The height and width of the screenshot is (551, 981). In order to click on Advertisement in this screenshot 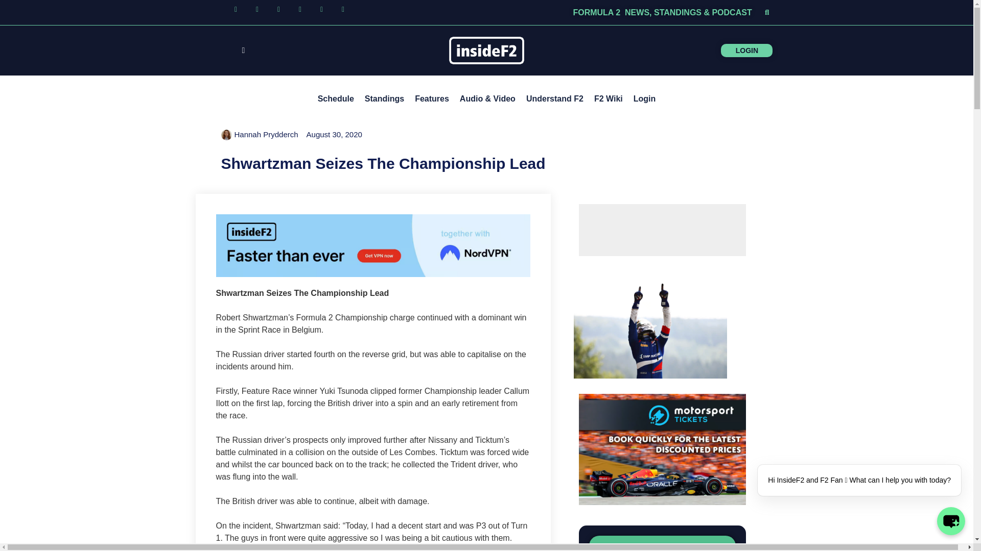, I will do `click(662, 230)`.